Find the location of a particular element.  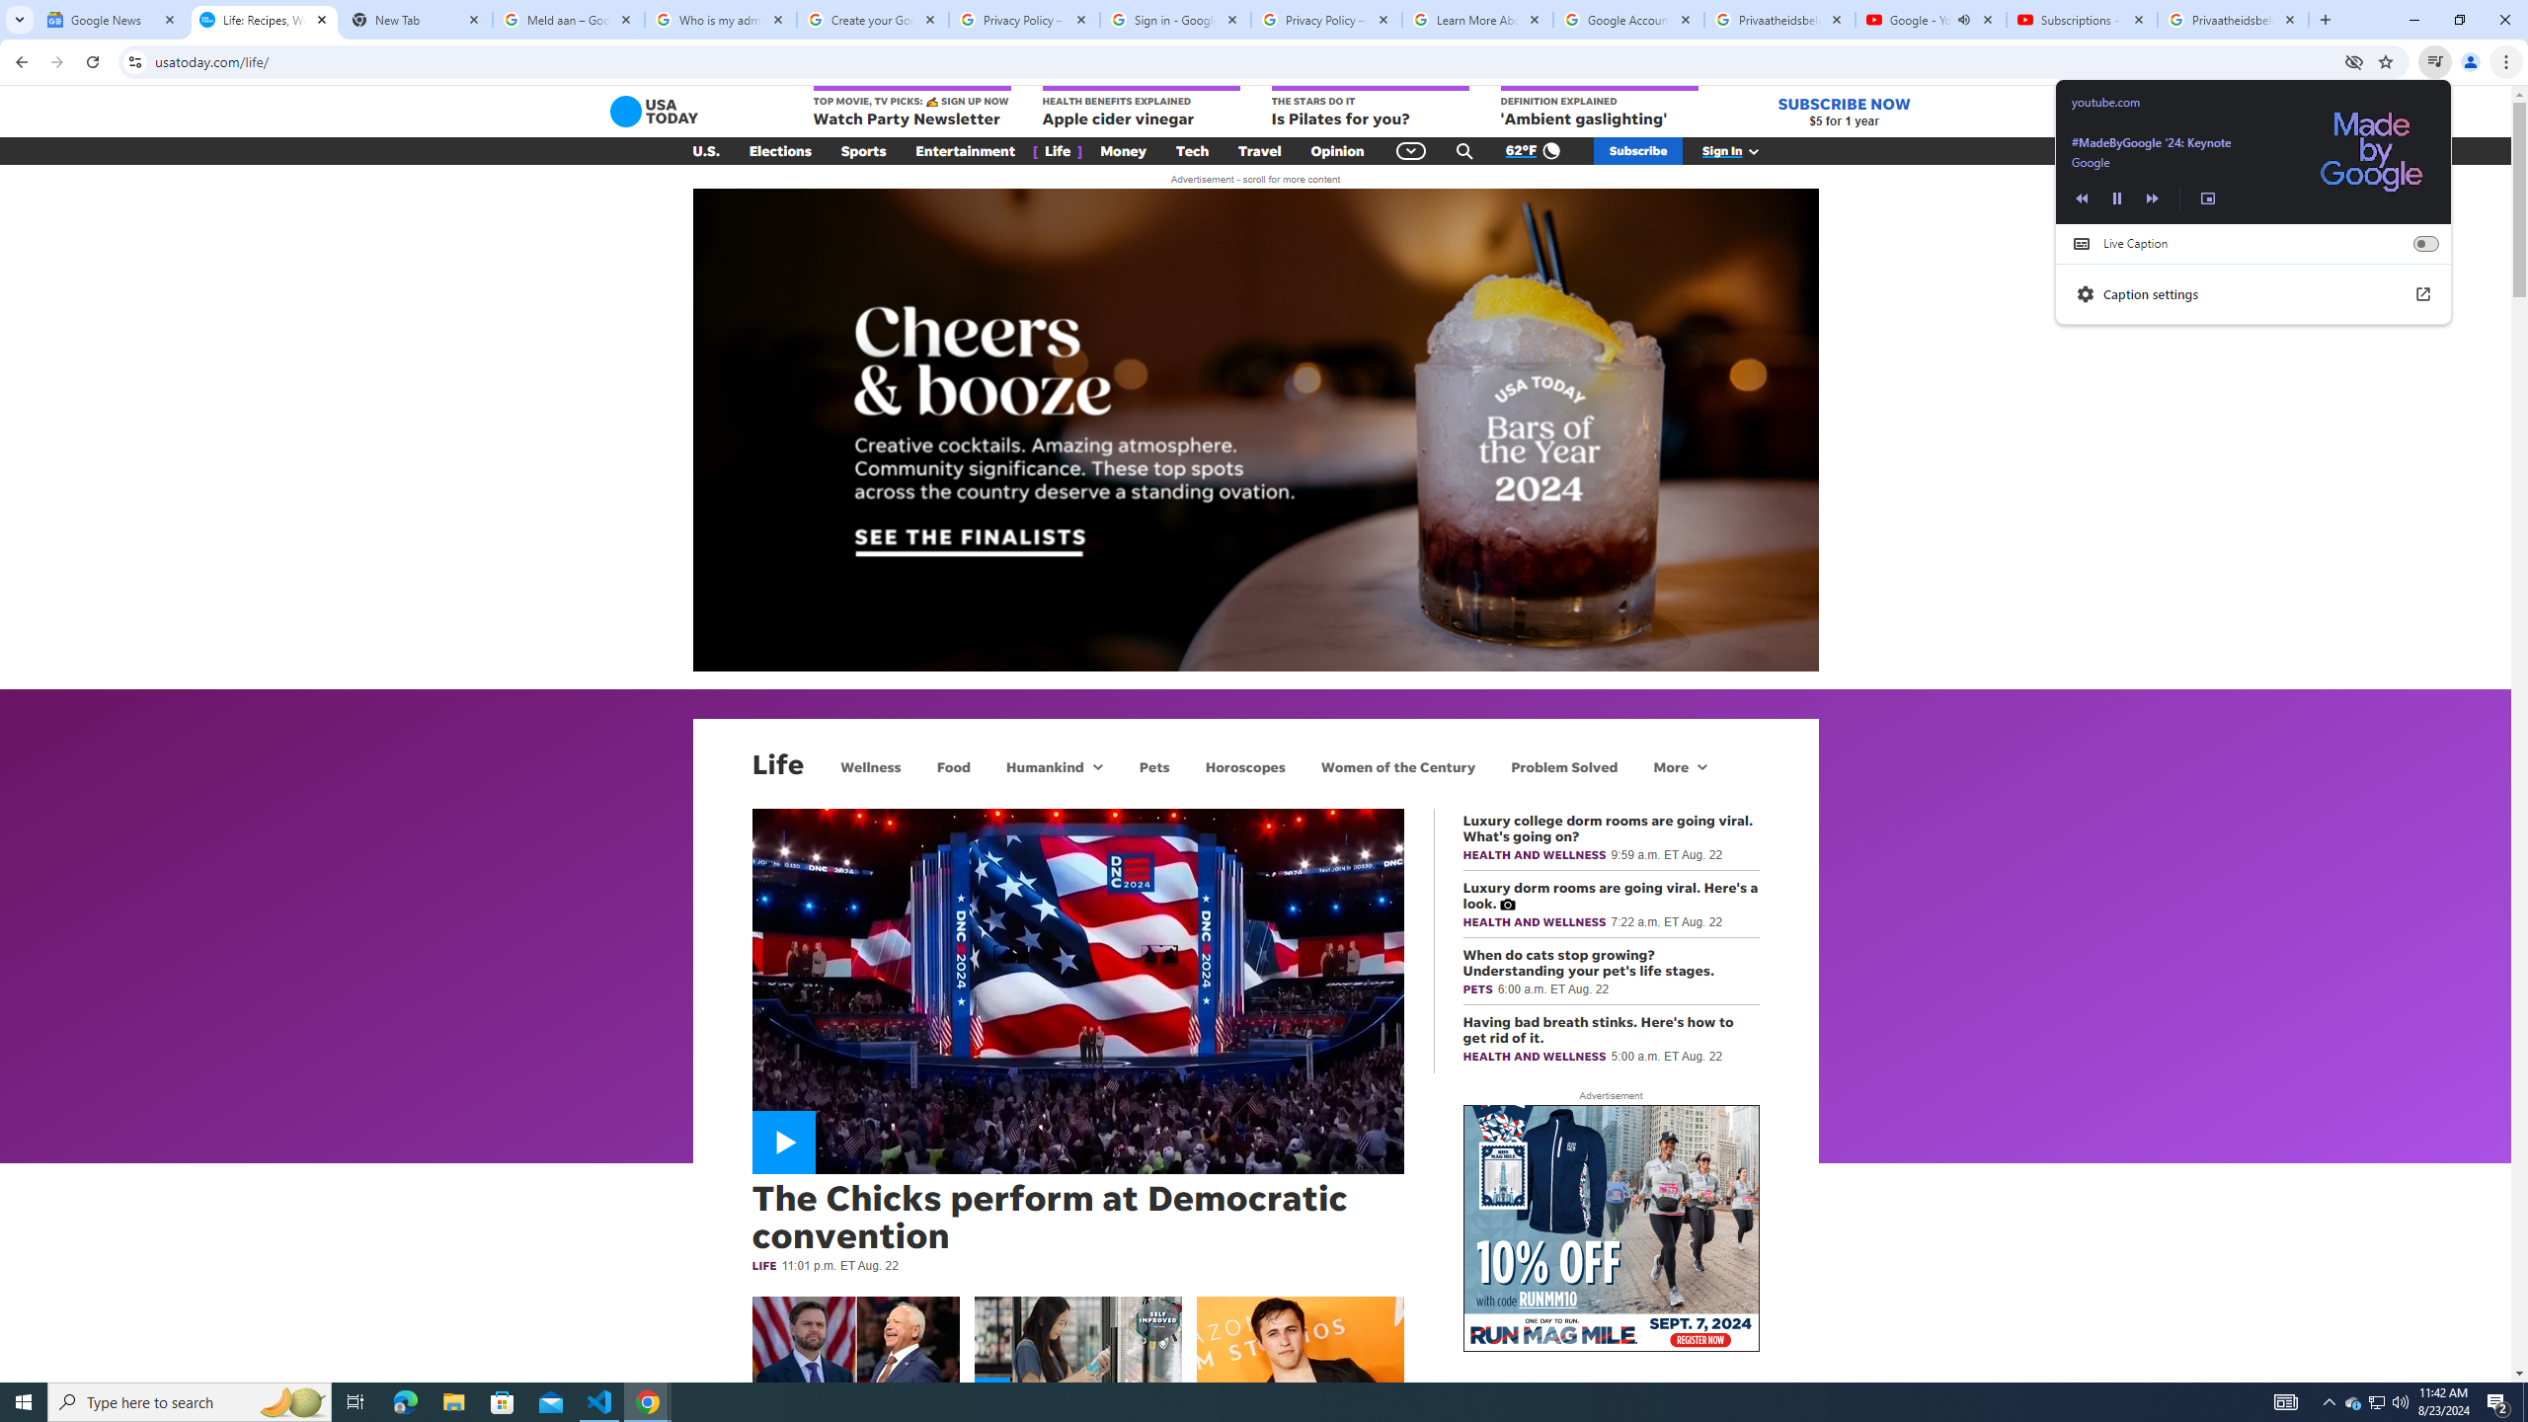

Money is located at coordinates (1124, 151).